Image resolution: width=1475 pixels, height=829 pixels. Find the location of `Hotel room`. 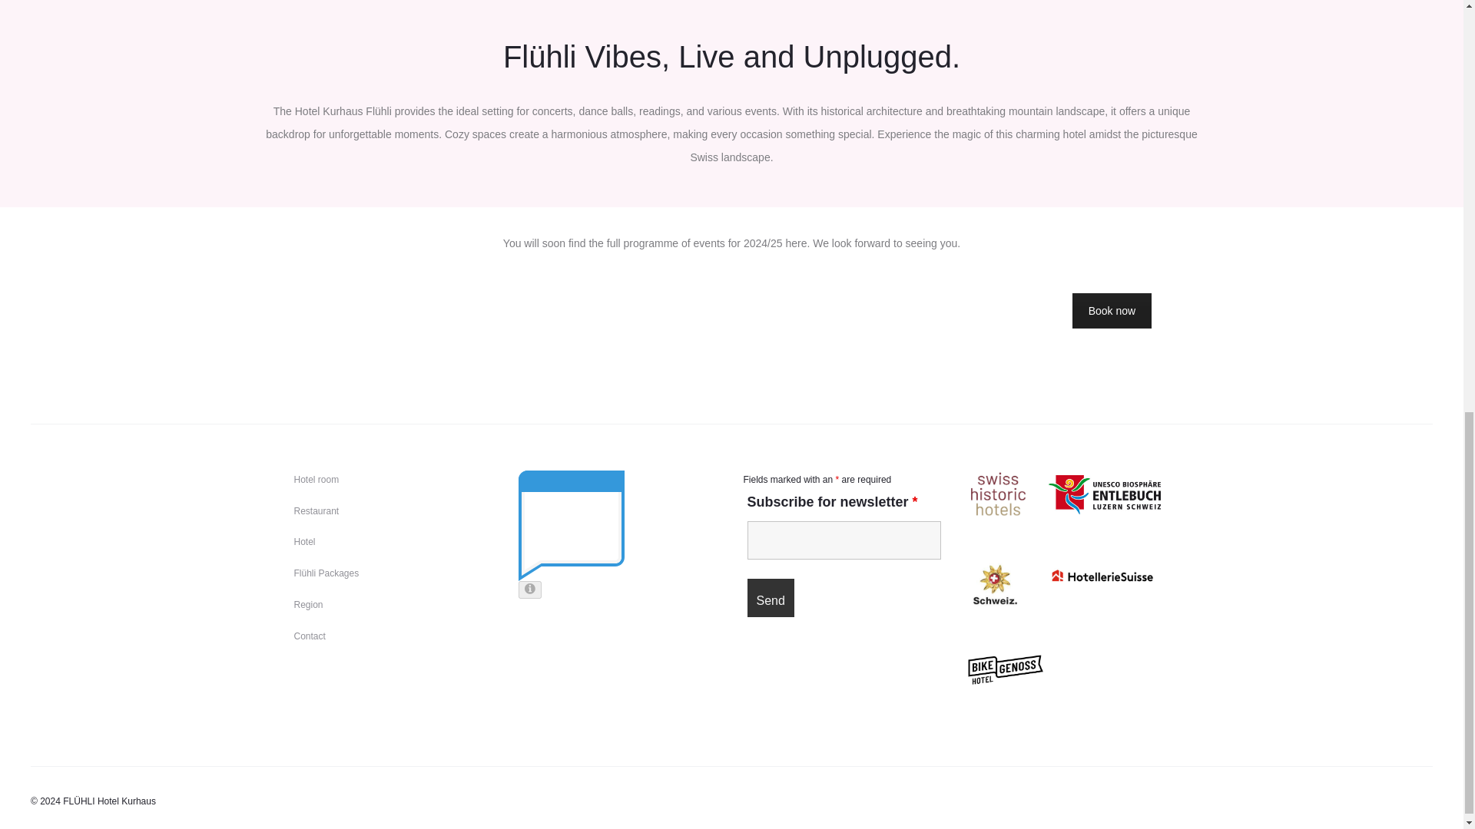

Hotel room is located at coordinates (317, 479).